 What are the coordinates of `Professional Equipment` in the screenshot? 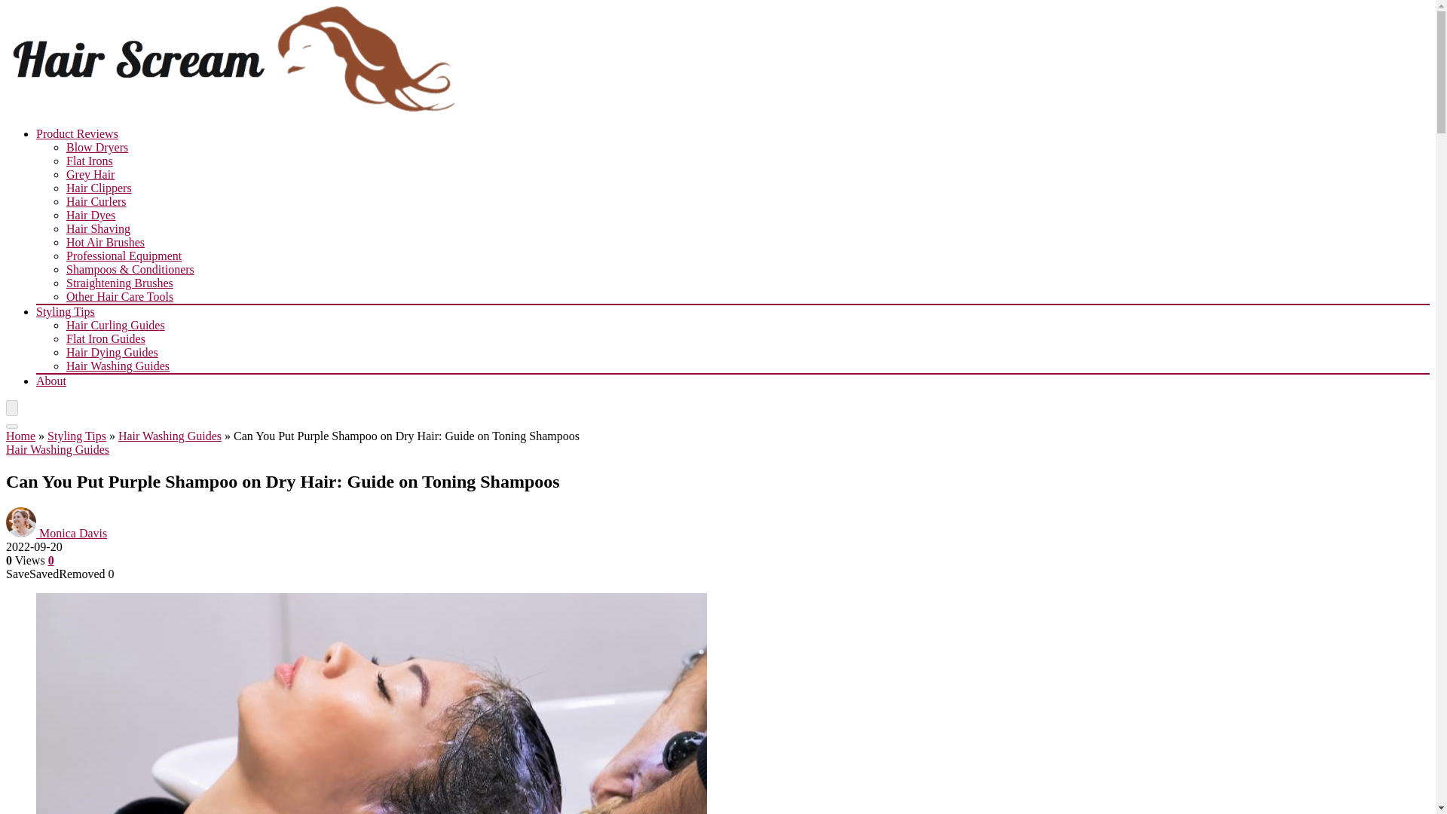 It's located at (124, 255).